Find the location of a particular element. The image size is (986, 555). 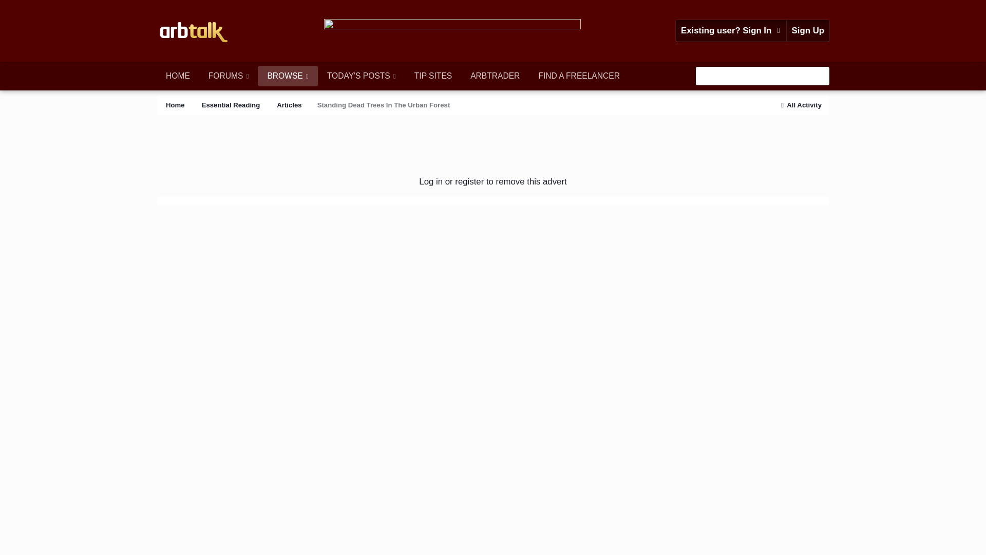

FORUMS is located at coordinates (229, 76).